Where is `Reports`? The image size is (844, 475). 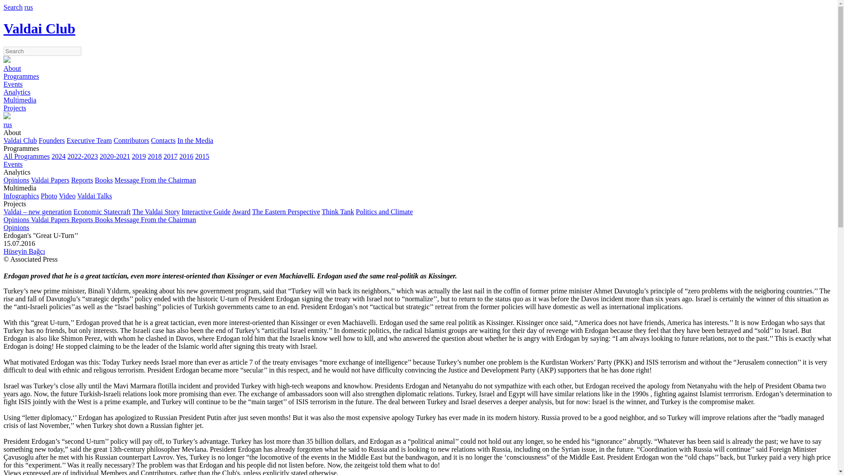
Reports is located at coordinates (82, 179).